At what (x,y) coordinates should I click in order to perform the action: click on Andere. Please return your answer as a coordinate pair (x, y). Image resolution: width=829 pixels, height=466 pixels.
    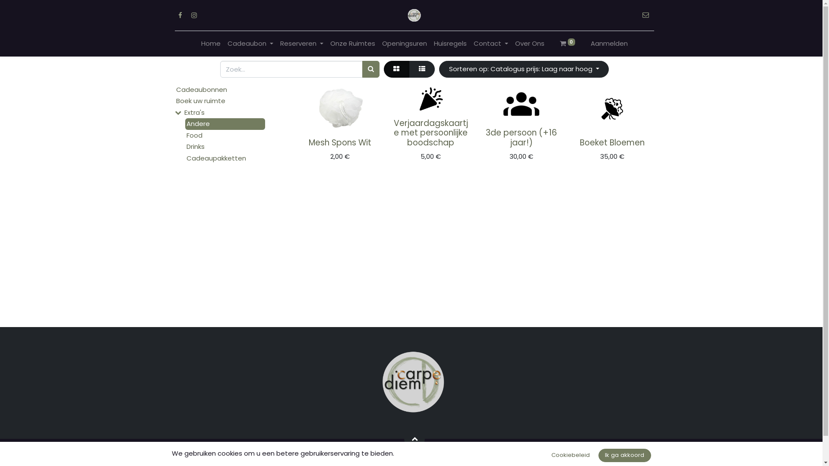
    Looking at the image, I should click on (225, 124).